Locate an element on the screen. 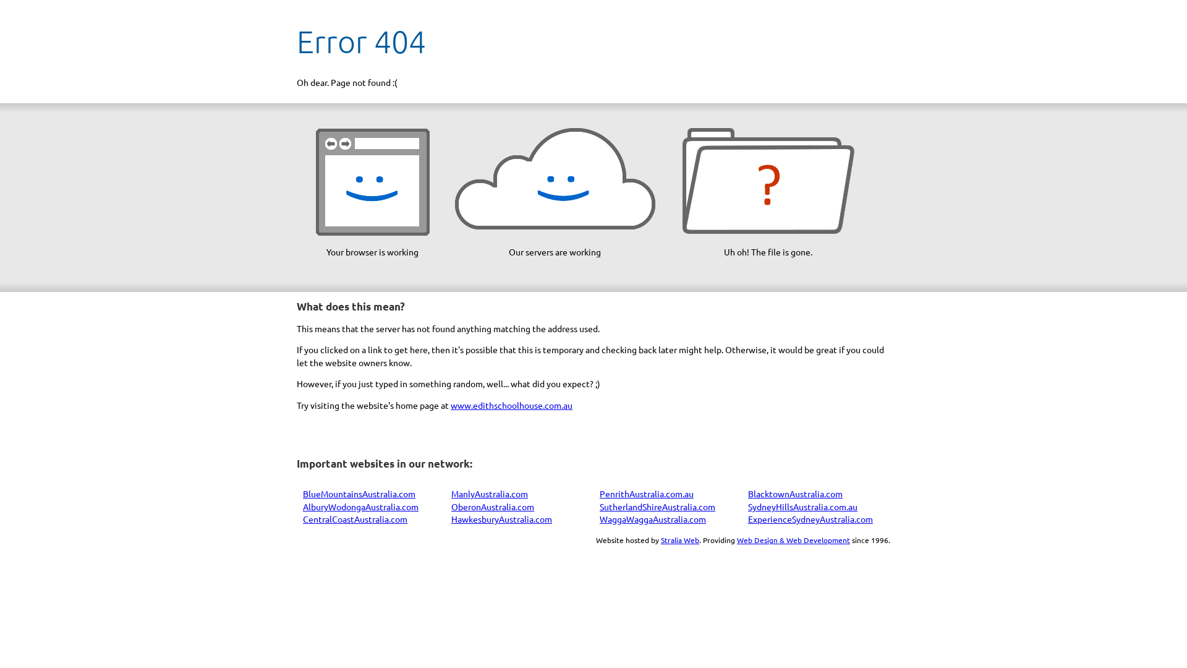 Image resolution: width=1187 pixels, height=668 pixels. ManlyAustralia.com is located at coordinates (490, 494).